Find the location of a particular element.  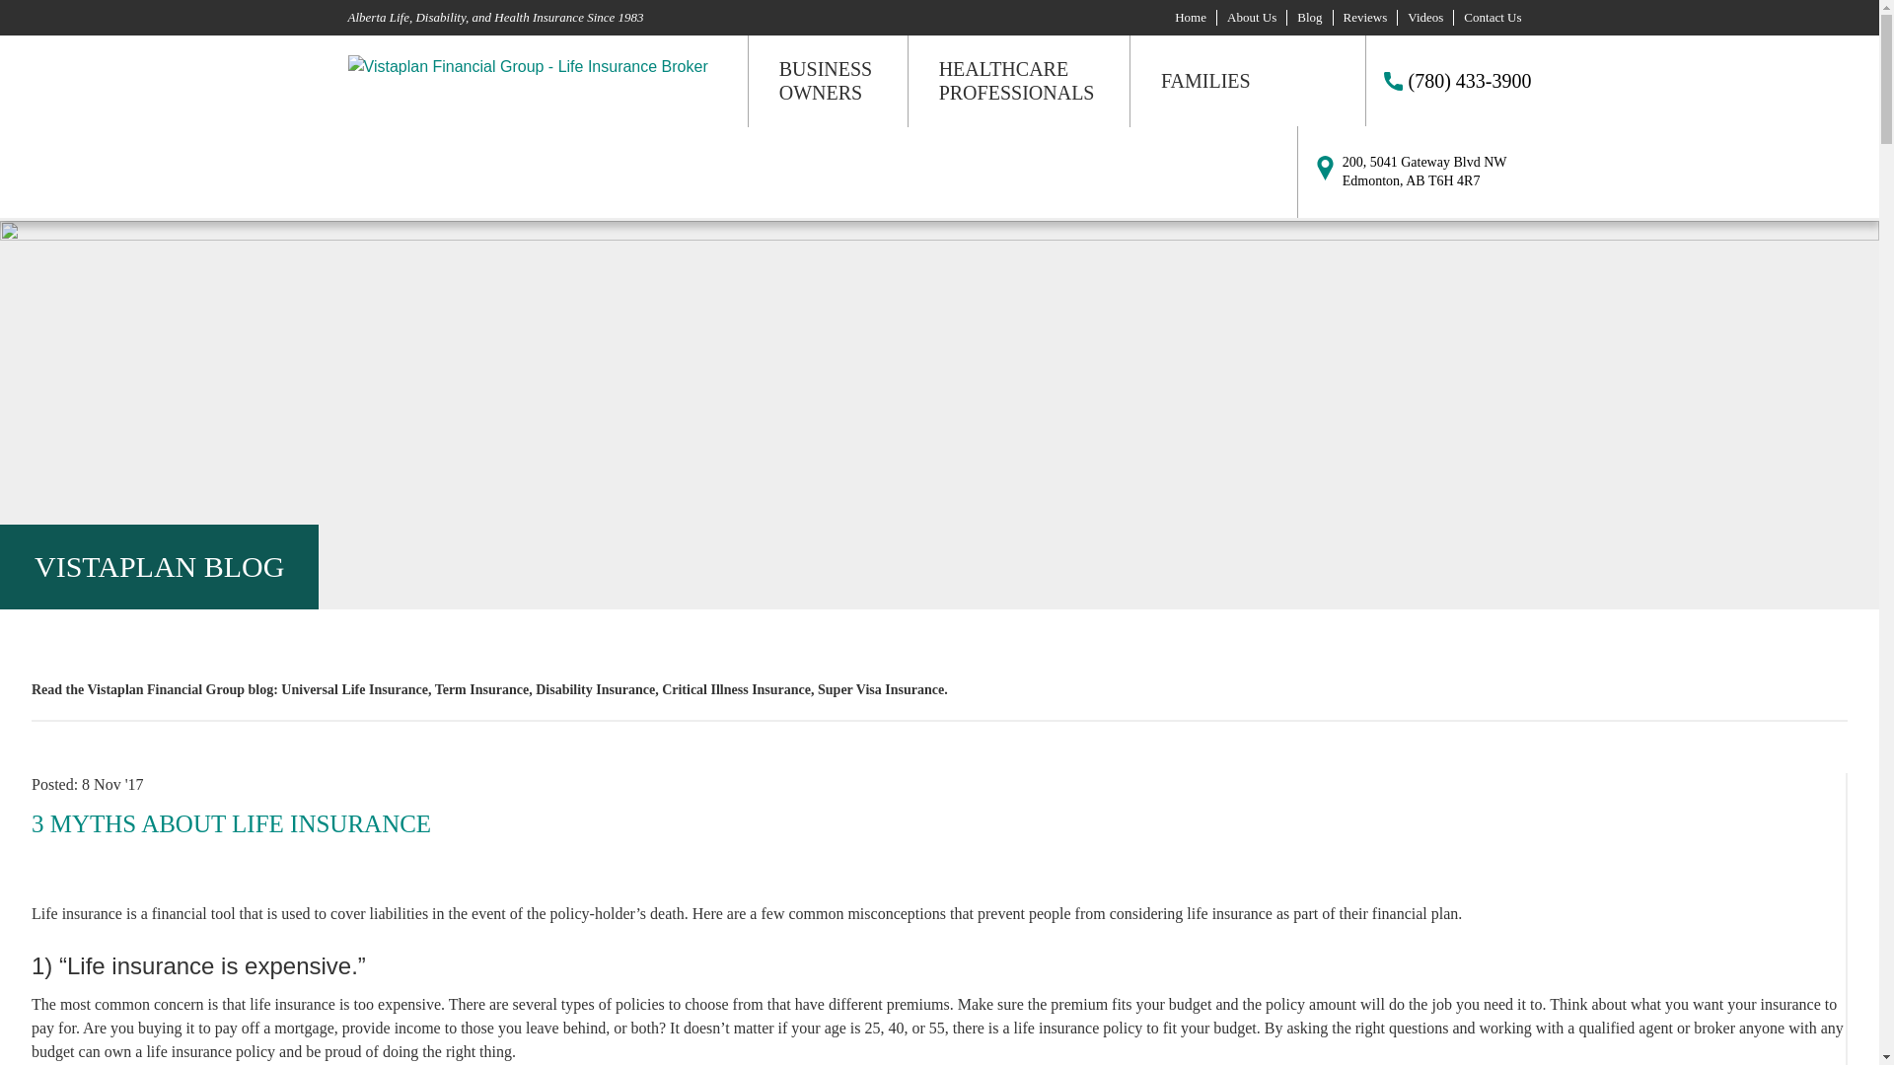

About Us is located at coordinates (1252, 18).